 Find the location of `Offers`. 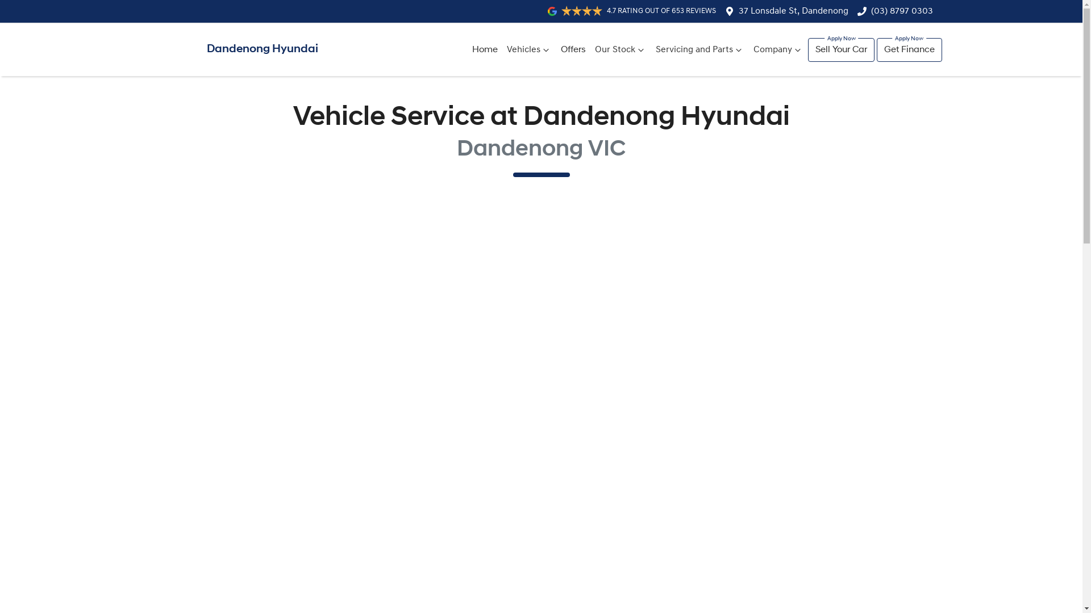

Offers is located at coordinates (573, 50).